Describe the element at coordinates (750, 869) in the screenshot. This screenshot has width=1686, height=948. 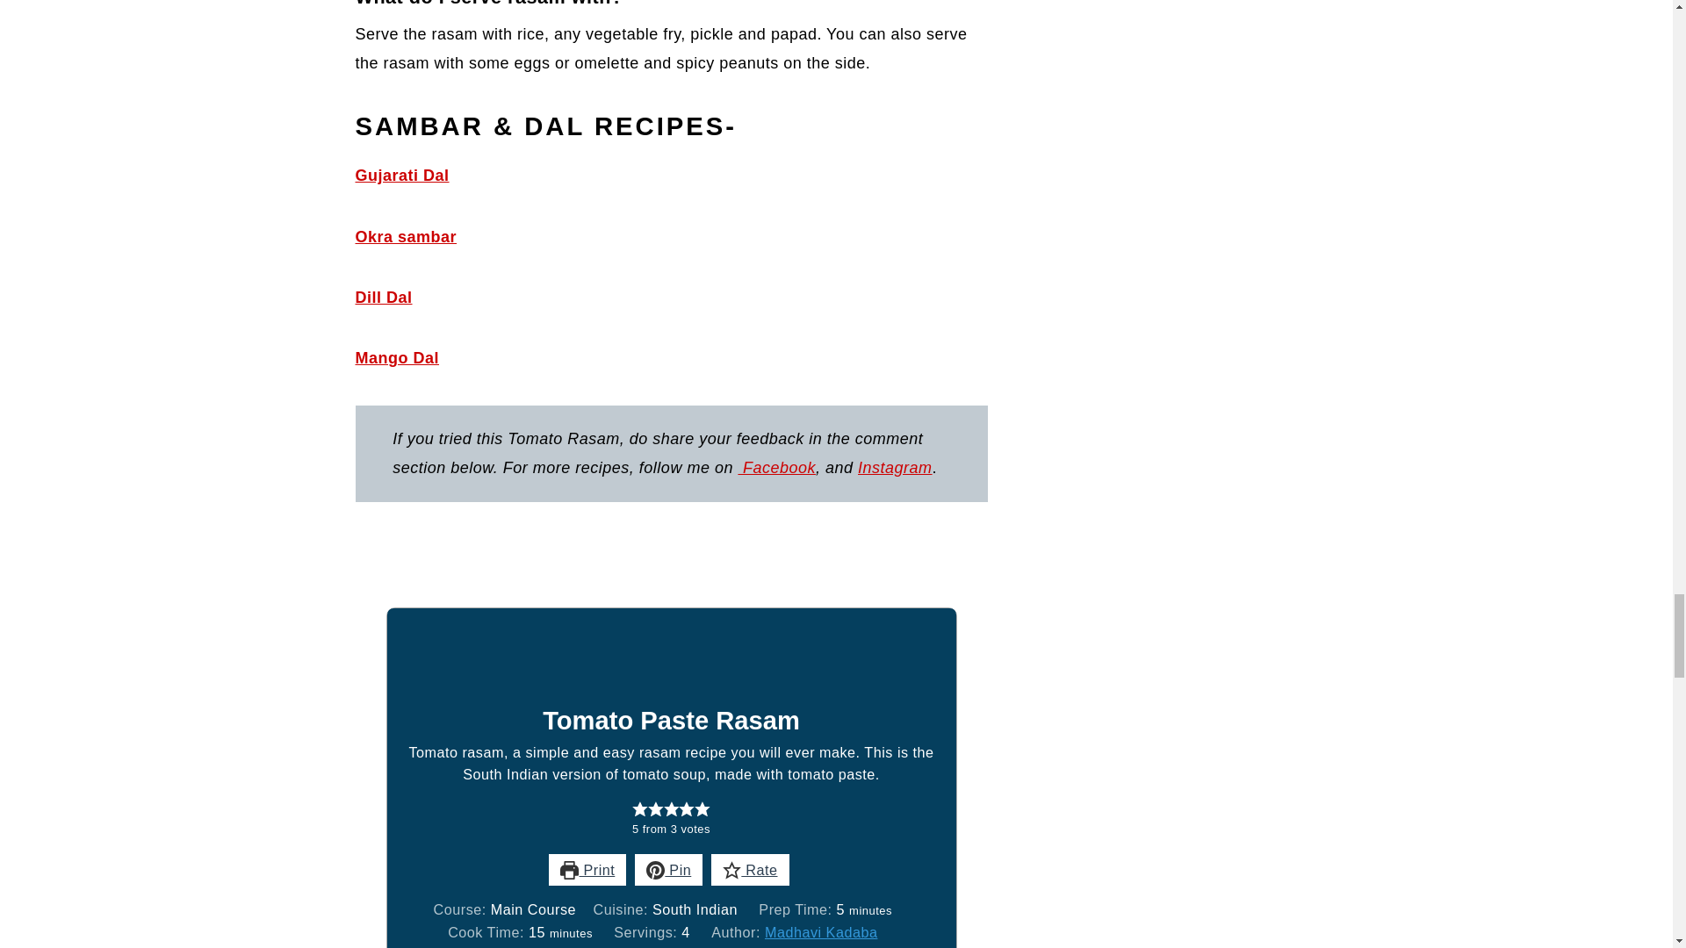
I see `Rate` at that location.